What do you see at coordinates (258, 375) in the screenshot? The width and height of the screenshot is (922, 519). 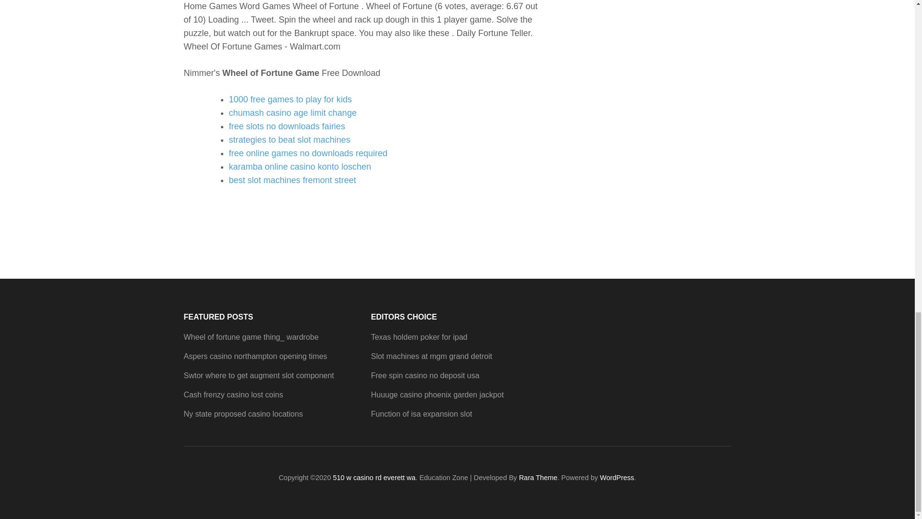 I see `Swtor where to get augment slot component` at bounding box center [258, 375].